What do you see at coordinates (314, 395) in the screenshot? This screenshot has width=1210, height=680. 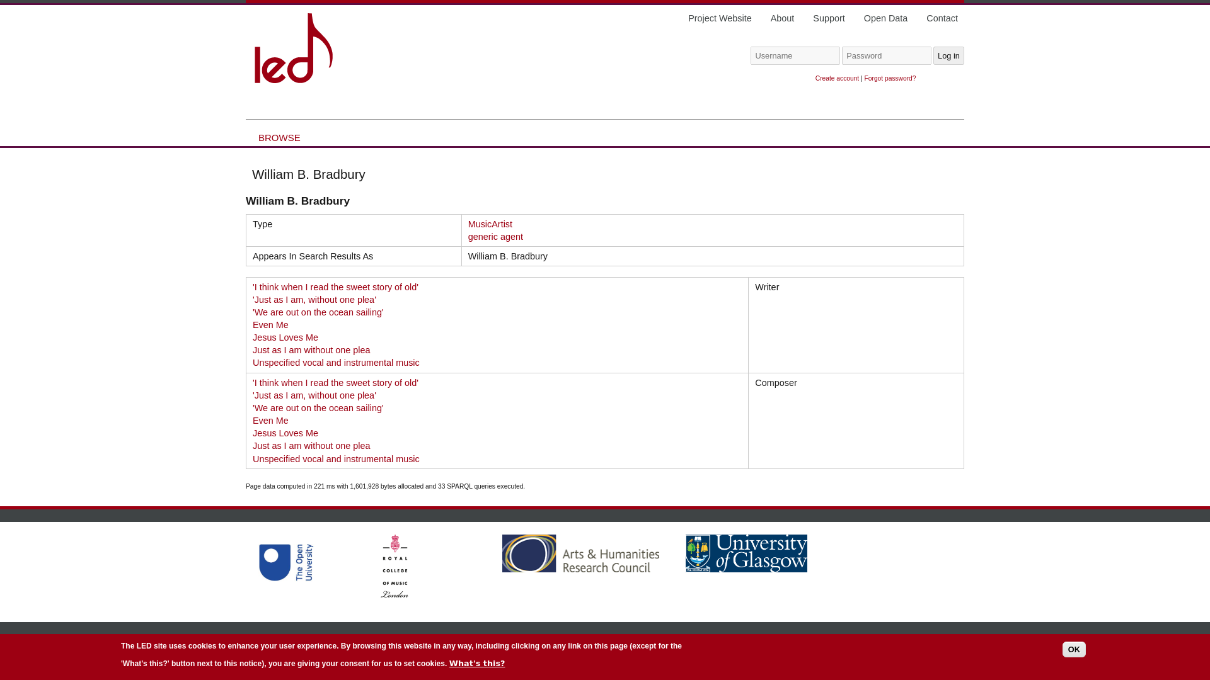 I see `'Just as I am, without one plea'` at bounding box center [314, 395].